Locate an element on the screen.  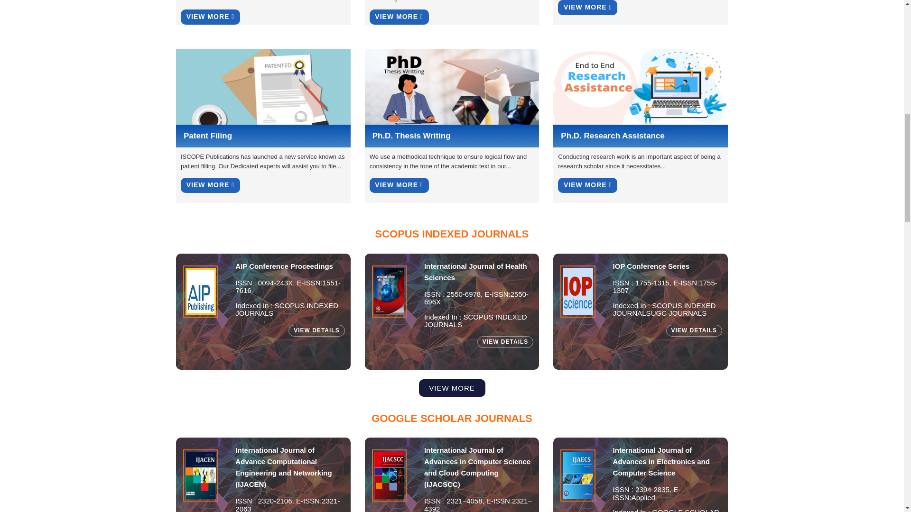
VIEW MORE is located at coordinates (400, 17).